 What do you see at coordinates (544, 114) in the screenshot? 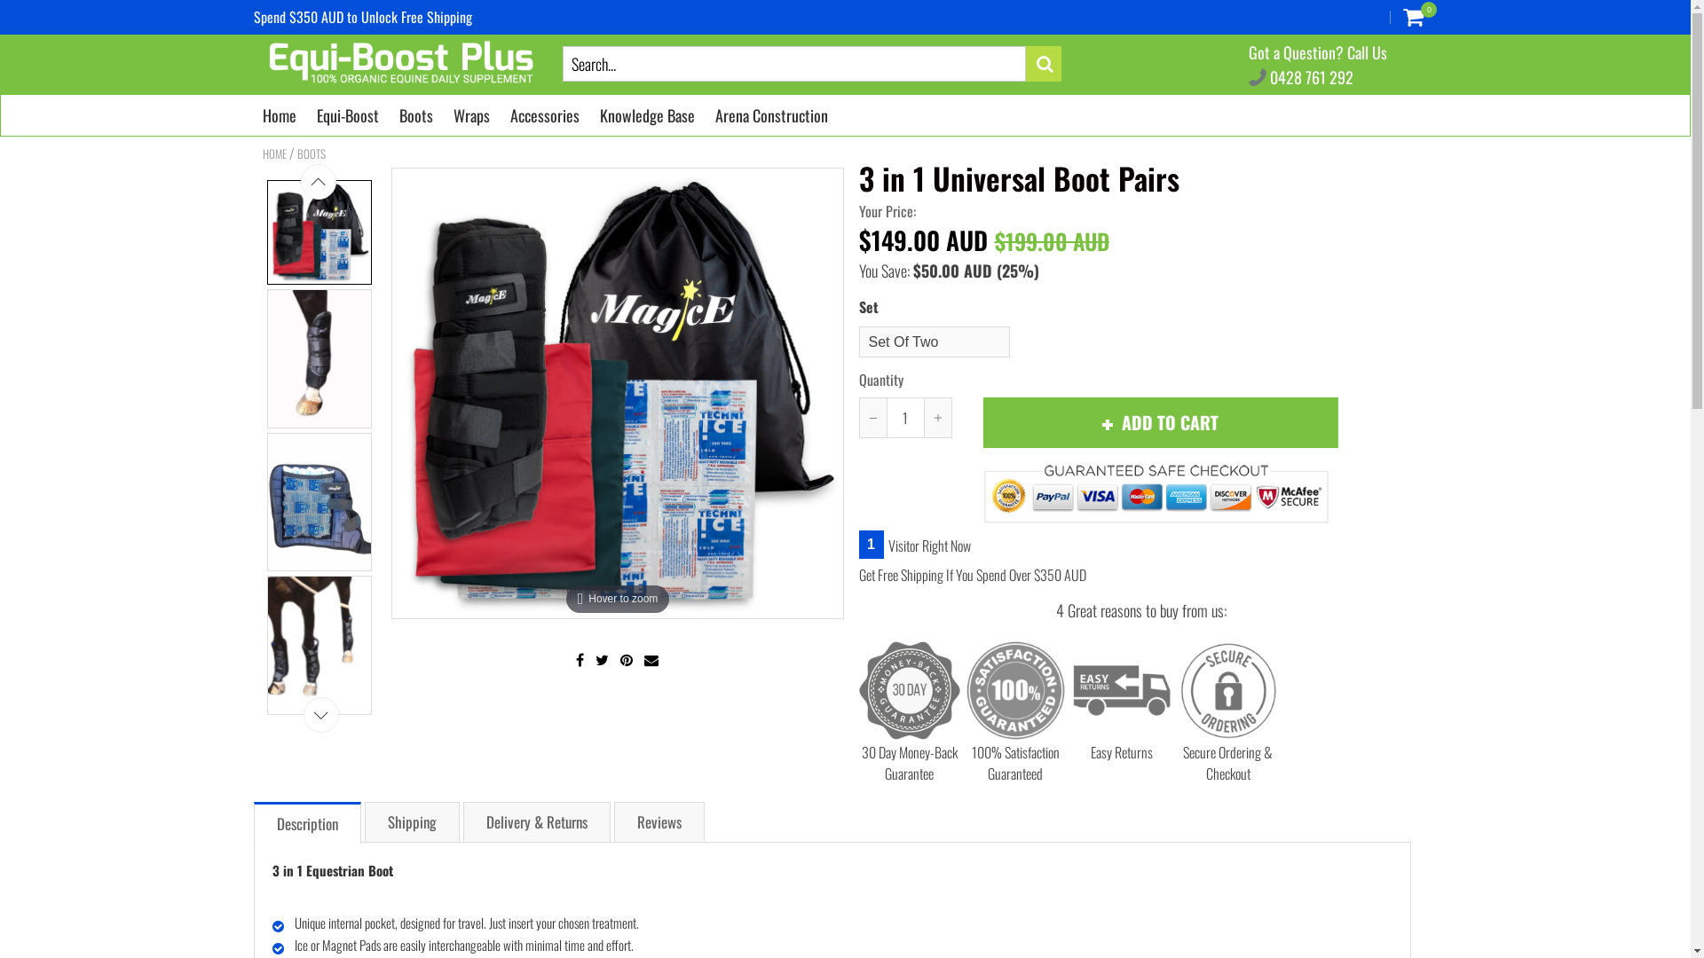
I see `Accessories` at bounding box center [544, 114].